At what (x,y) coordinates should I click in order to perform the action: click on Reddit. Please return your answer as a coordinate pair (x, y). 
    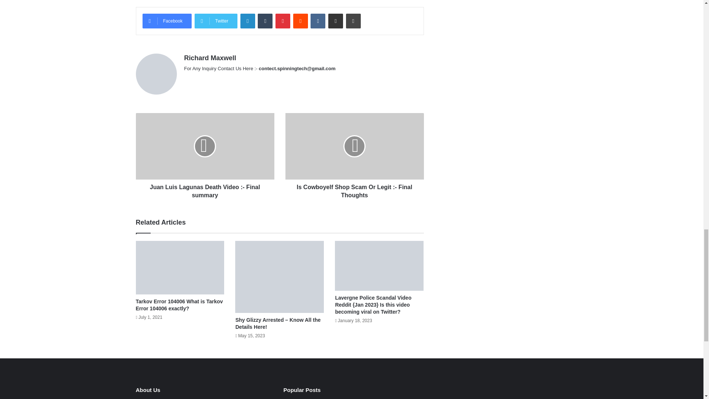
    Looking at the image, I should click on (301, 21).